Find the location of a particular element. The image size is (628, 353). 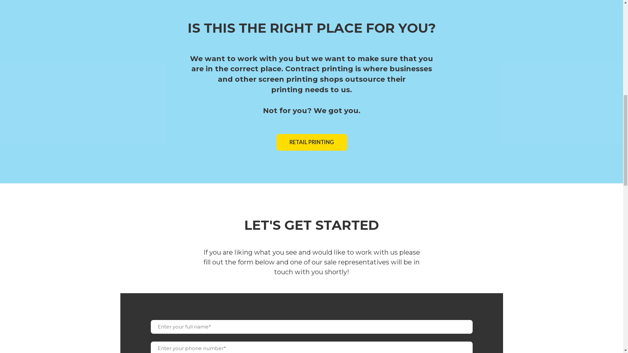

RETAIL PRINTING is located at coordinates (311, 143).